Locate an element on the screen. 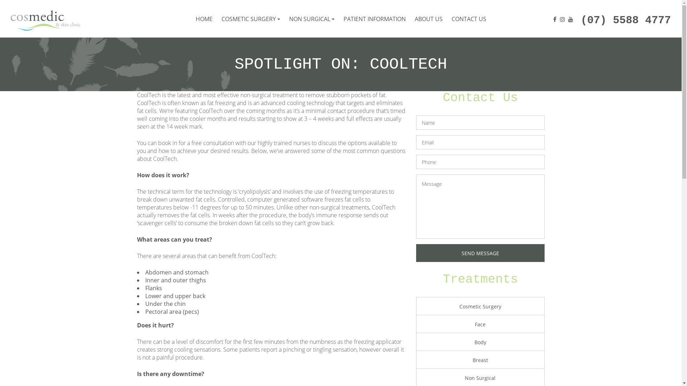  Send Message is located at coordinates (480, 253).